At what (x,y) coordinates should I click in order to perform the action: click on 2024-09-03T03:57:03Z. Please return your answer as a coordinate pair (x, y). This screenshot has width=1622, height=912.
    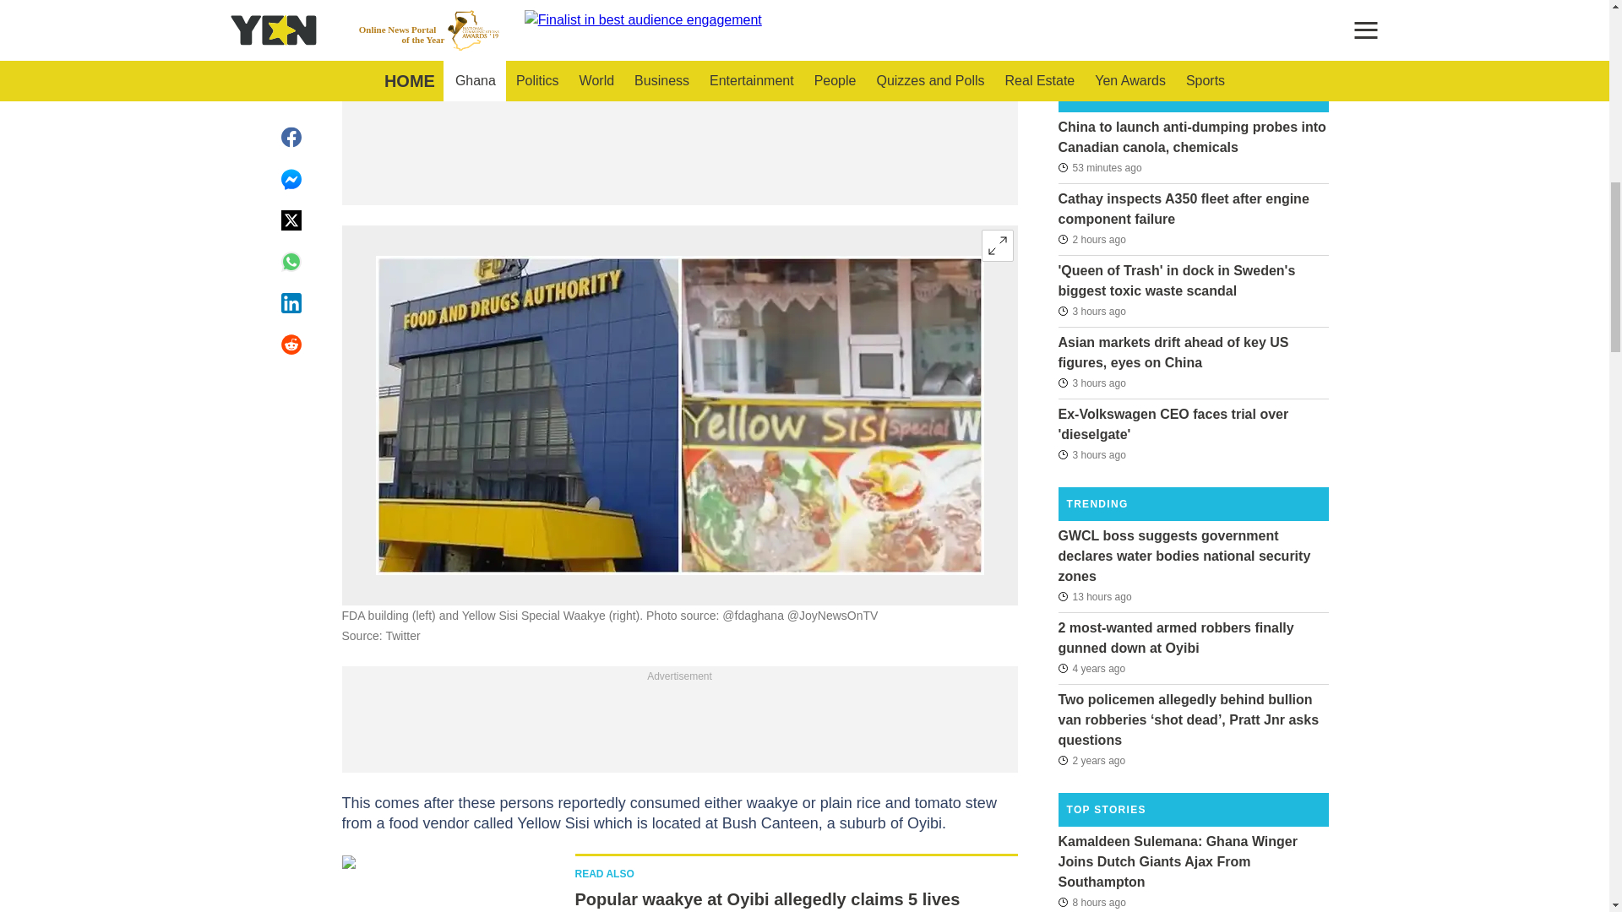
    Looking at the image, I should click on (1091, 240).